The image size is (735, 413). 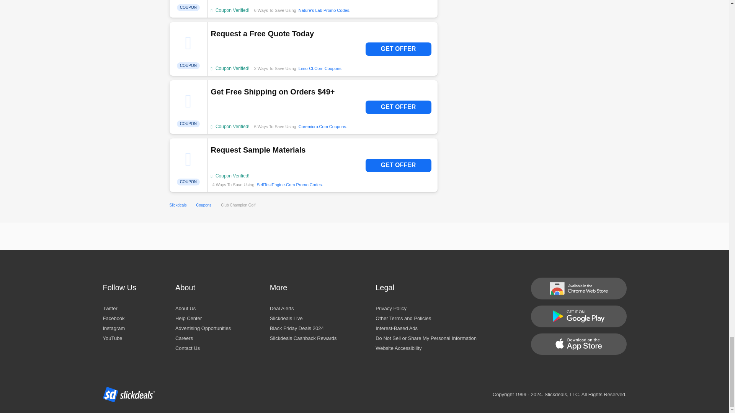 What do you see at coordinates (578, 288) in the screenshot?
I see `Install the Slickdeals Extension` at bounding box center [578, 288].